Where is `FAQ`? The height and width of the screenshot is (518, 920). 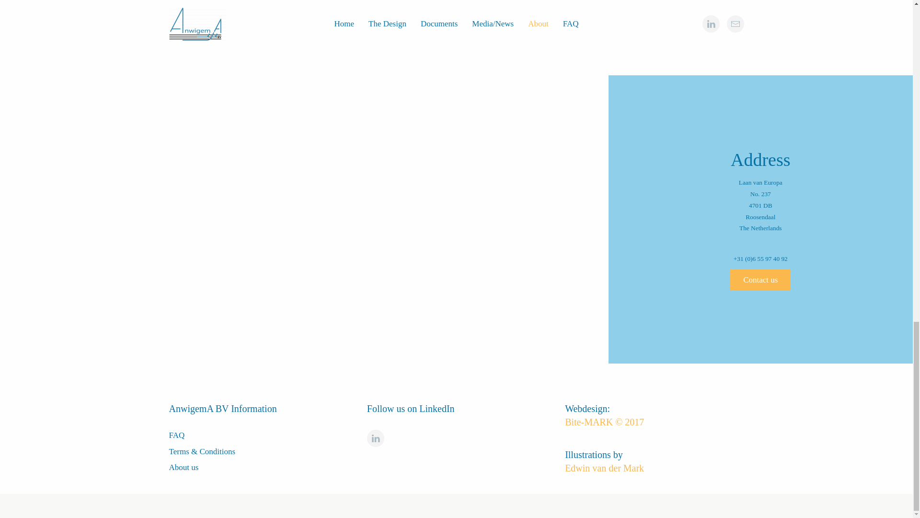 FAQ is located at coordinates (176, 435).